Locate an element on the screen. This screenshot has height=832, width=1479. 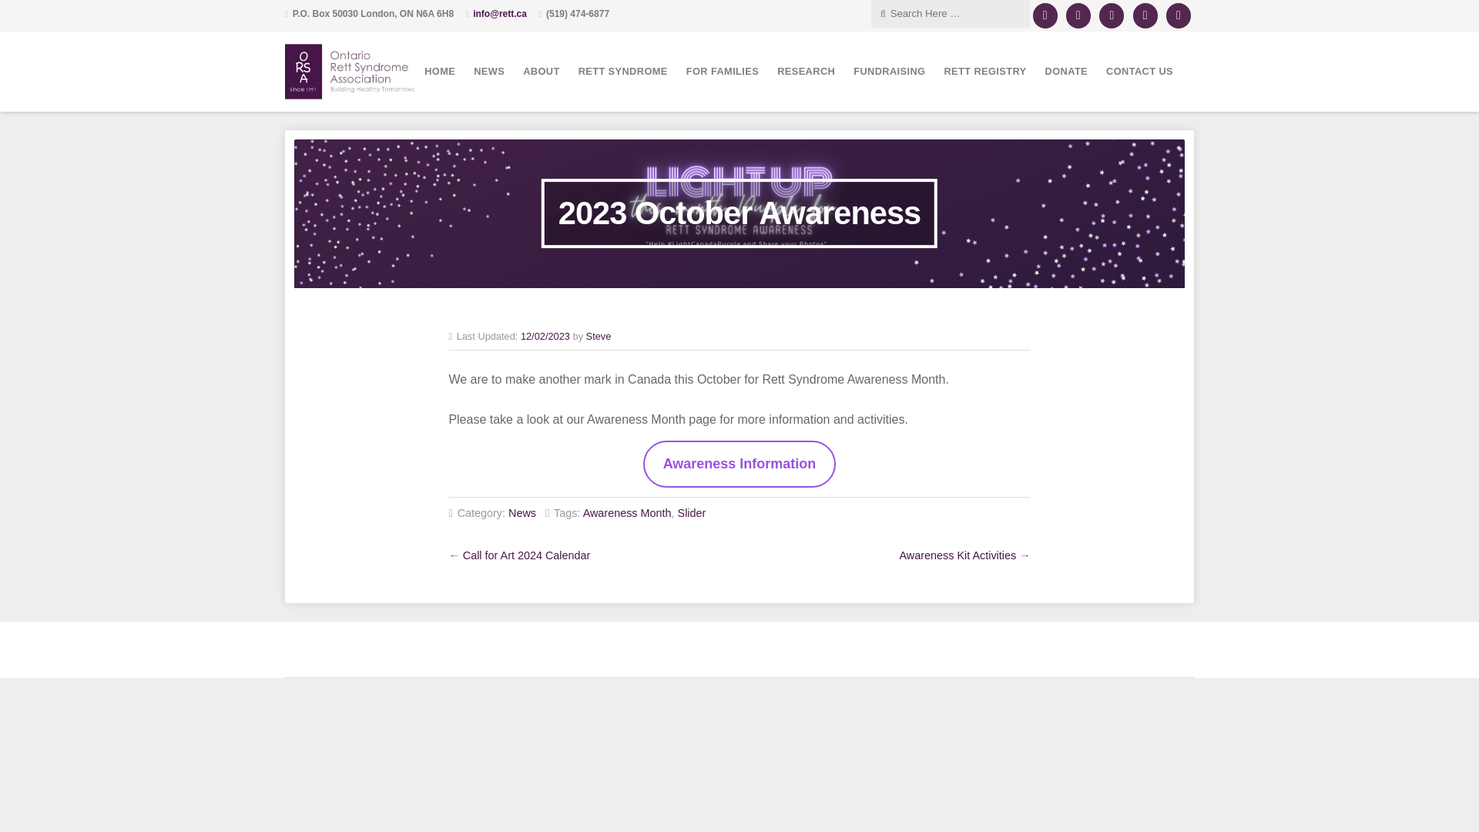
NEWS is located at coordinates (488, 71).